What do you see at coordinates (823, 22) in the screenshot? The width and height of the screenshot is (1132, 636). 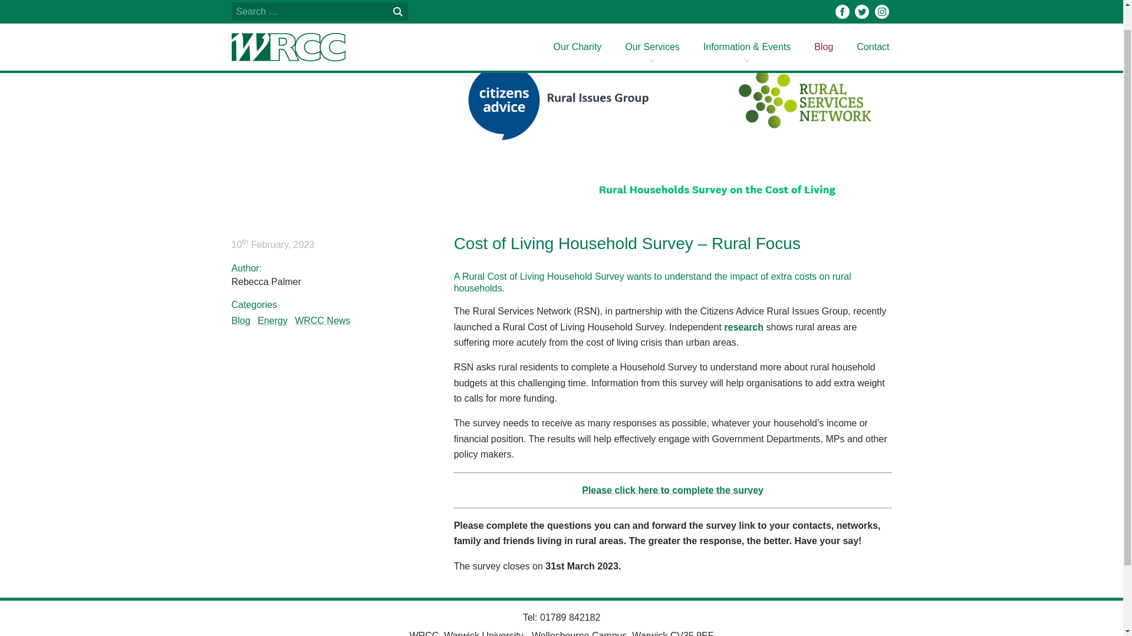 I see `Blog` at bounding box center [823, 22].